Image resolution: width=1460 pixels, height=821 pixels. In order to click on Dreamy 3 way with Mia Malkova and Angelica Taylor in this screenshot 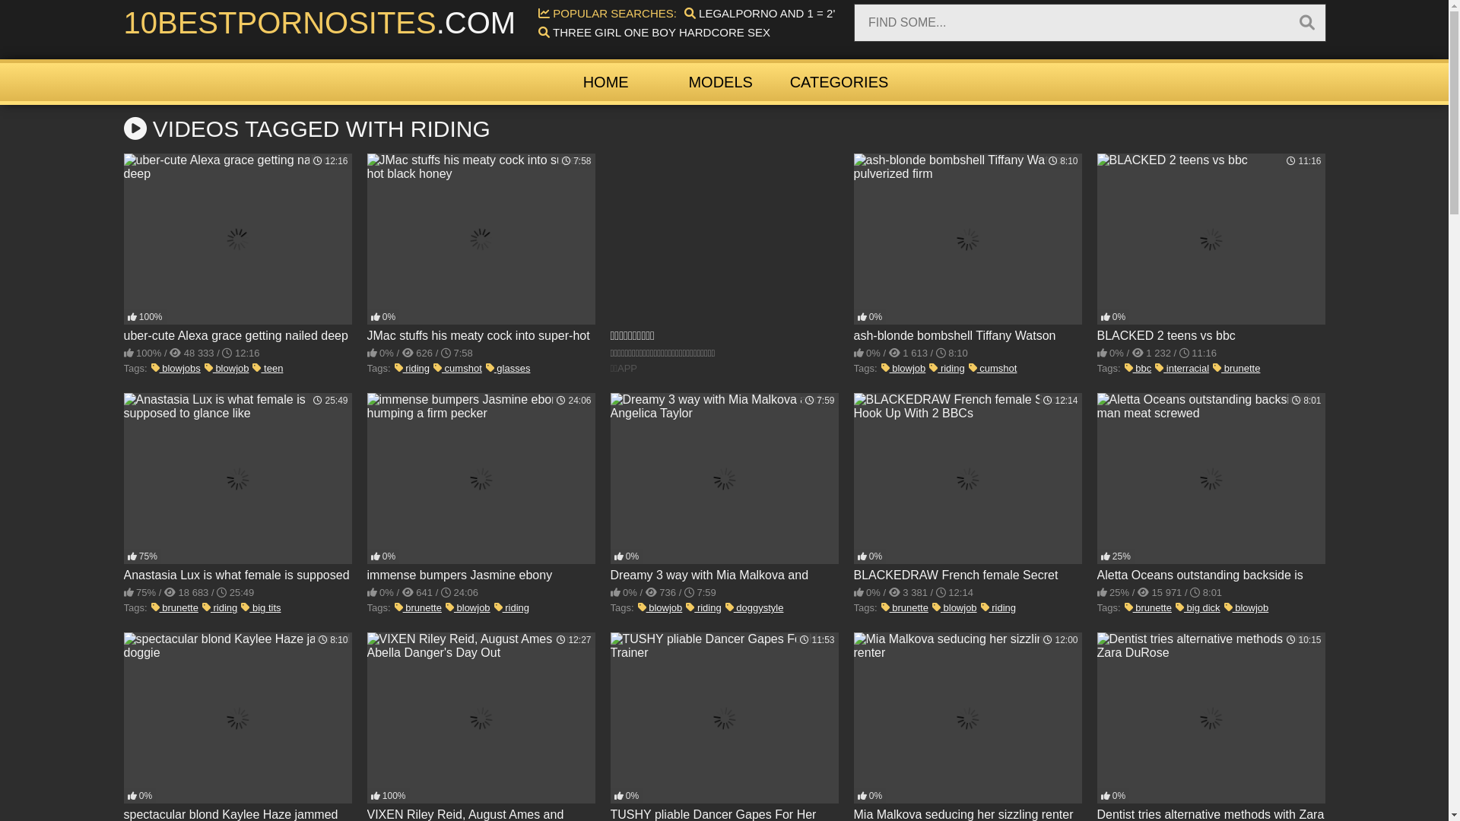, I will do `click(724, 488)`.